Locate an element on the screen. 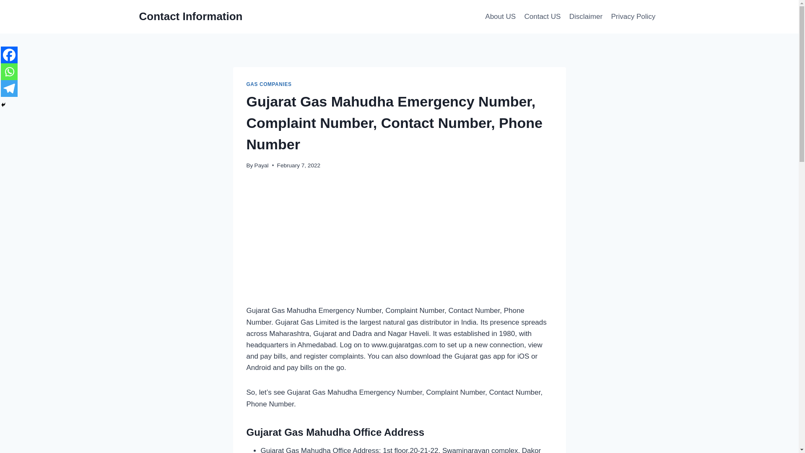 The height and width of the screenshot is (453, 805). Whatsapp is located at coordinates (9, 72).